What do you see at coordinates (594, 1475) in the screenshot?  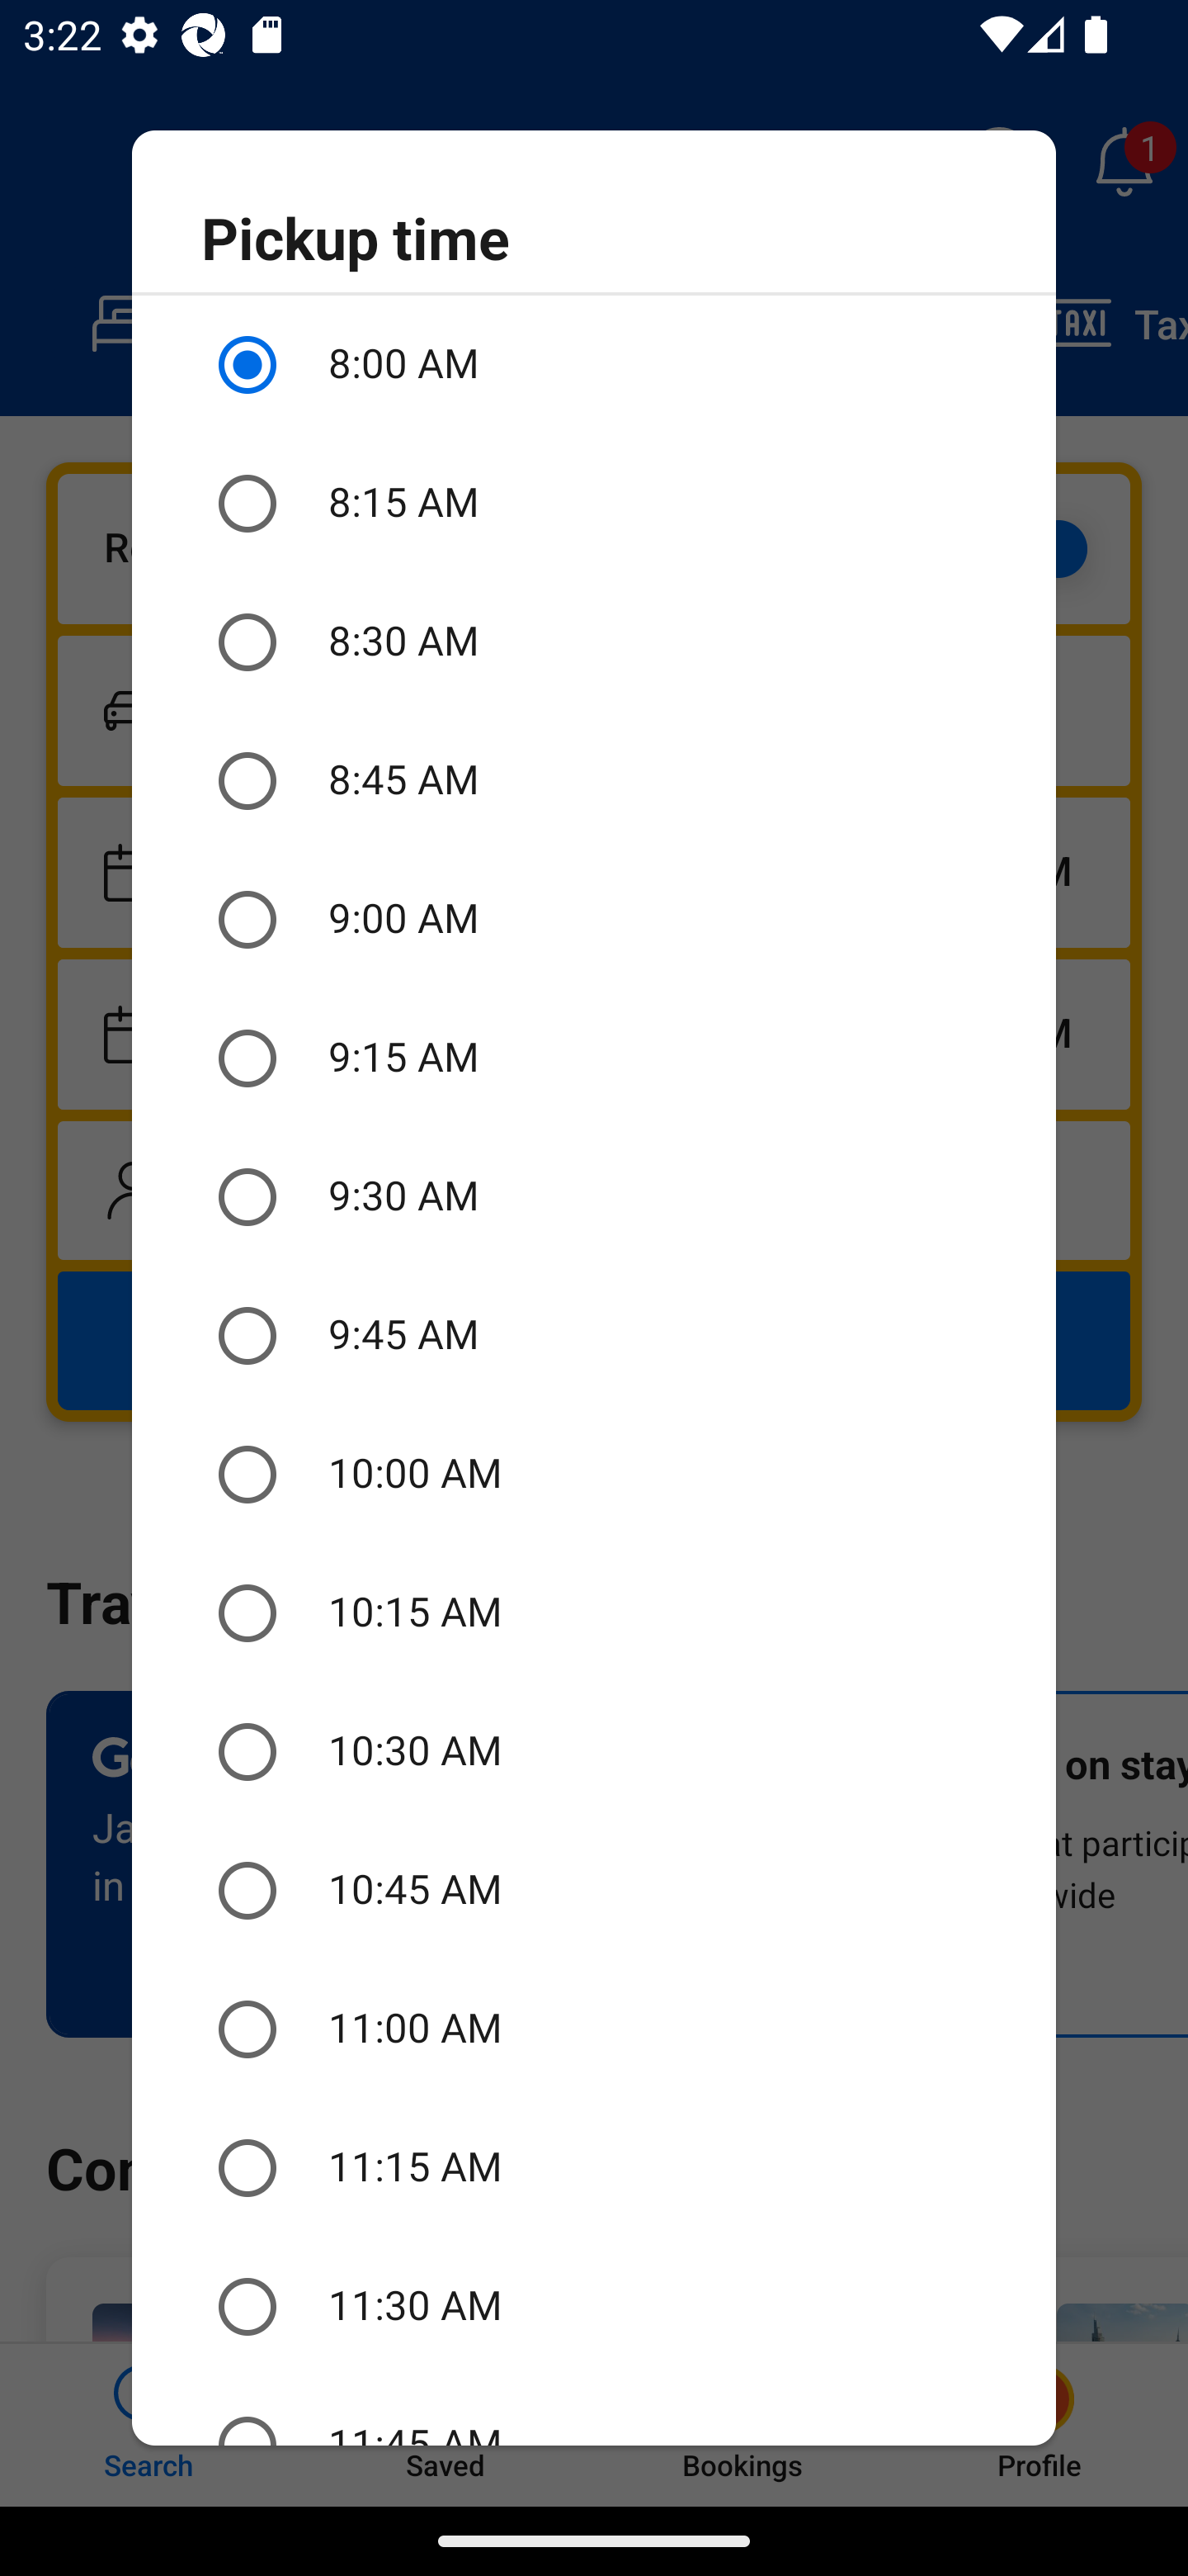 I see `10:00 AM` at bounding box center [594, 1475].